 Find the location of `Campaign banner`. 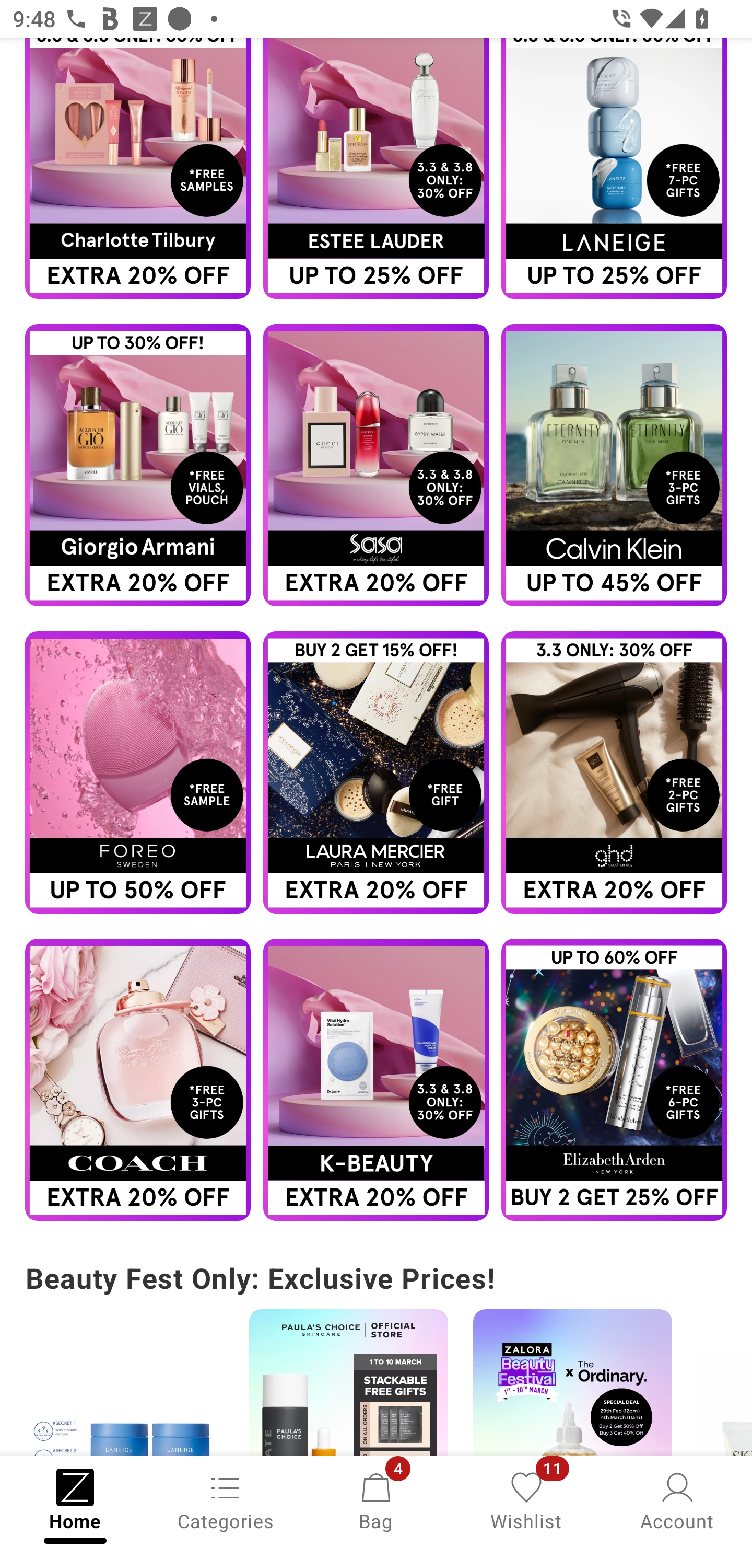

Campaign banner is located at coordinates (137, 1080).